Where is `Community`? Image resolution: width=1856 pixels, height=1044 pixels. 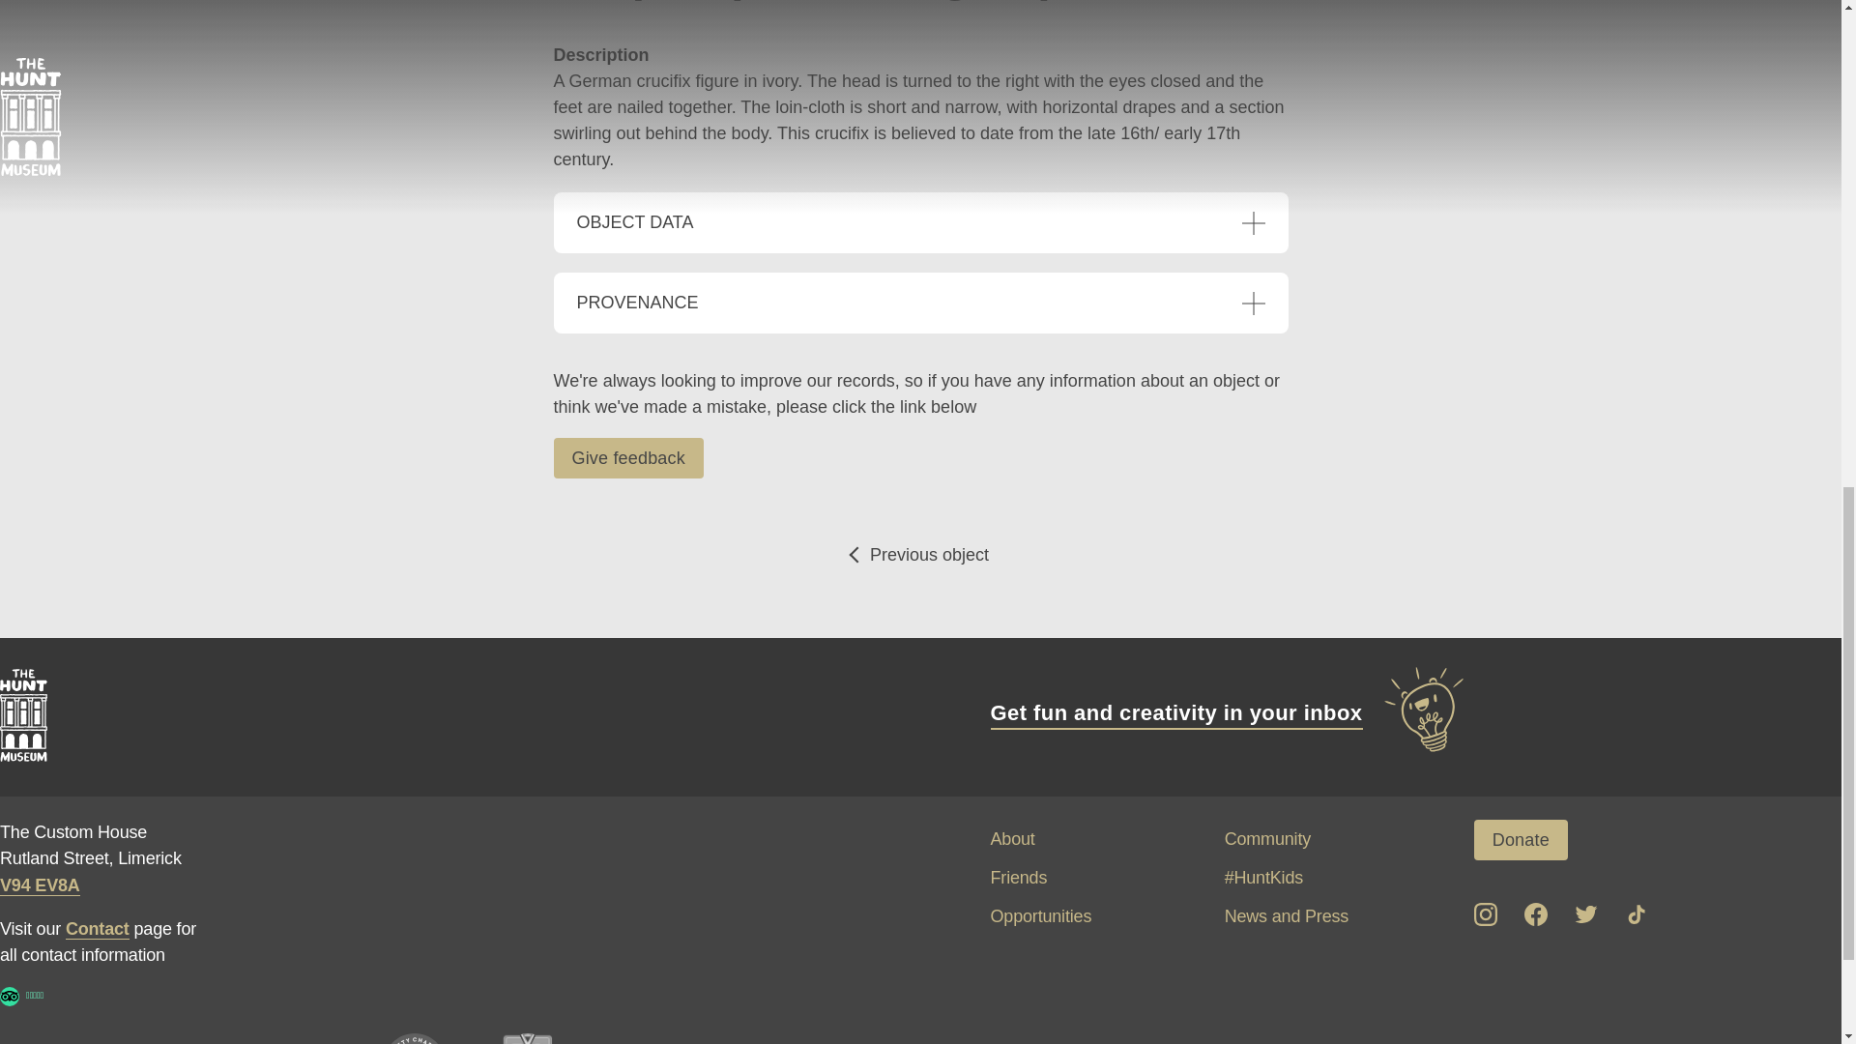
Community is located at coordinates (1267, 839).